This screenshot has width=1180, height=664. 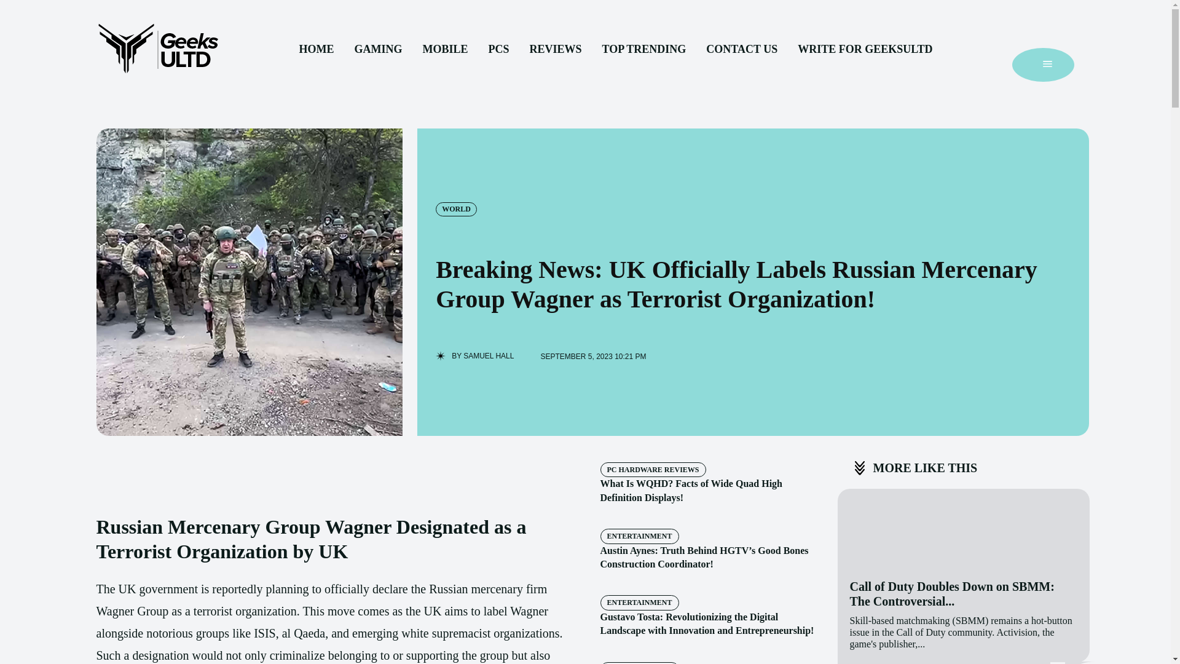 I want to click on What Is WQHD? Facts of Wide Quad High Definition Displays!, so click(x=691, y=489).